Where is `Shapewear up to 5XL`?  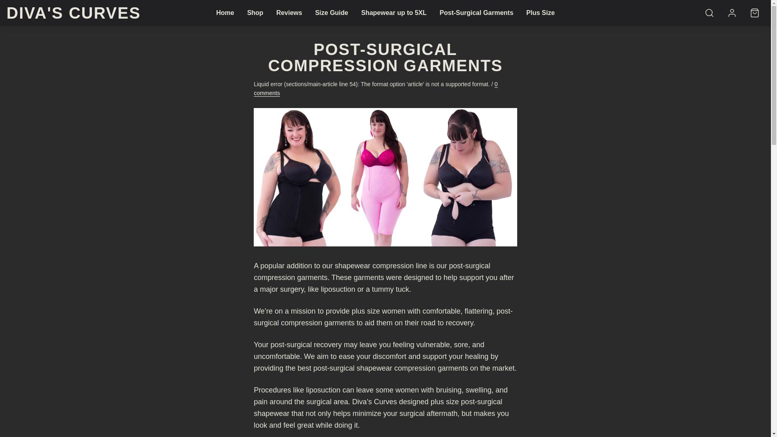 Shapewear up to 5XL is located at coordinates (393, 13).